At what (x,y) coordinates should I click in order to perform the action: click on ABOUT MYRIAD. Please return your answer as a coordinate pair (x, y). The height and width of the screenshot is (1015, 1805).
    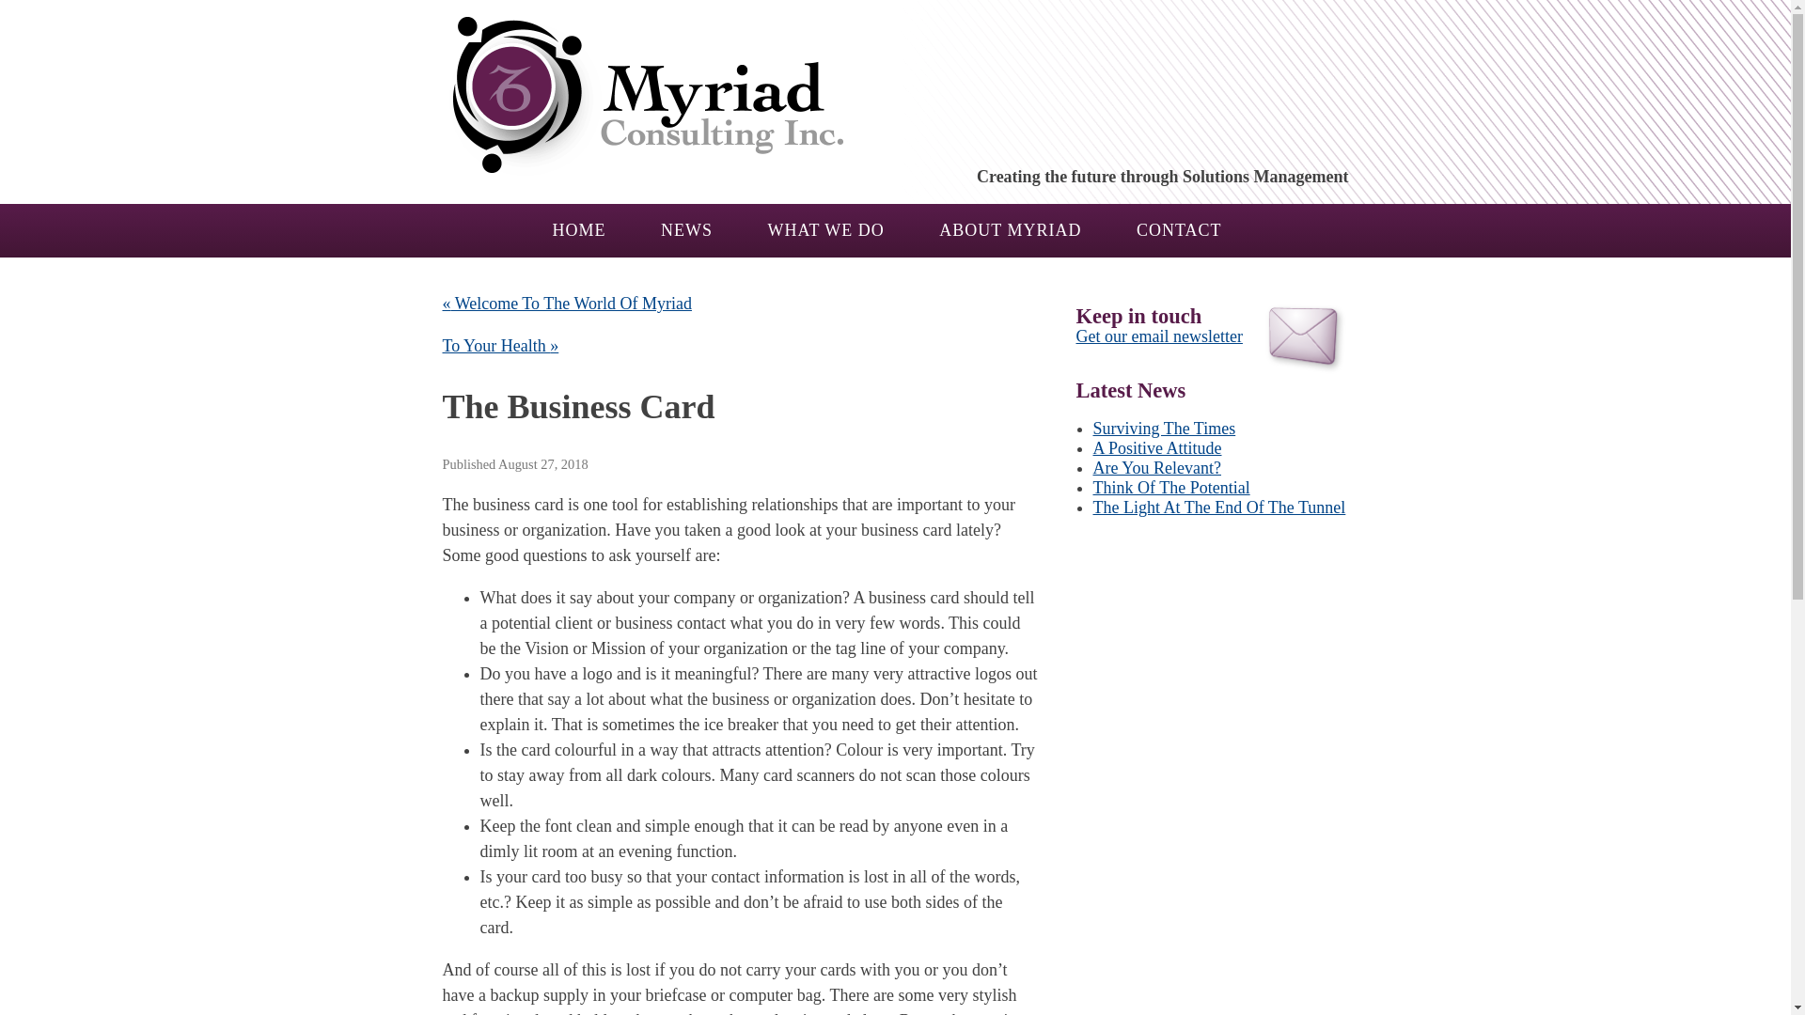
    Looking at the image, I should click on (1010, 229).